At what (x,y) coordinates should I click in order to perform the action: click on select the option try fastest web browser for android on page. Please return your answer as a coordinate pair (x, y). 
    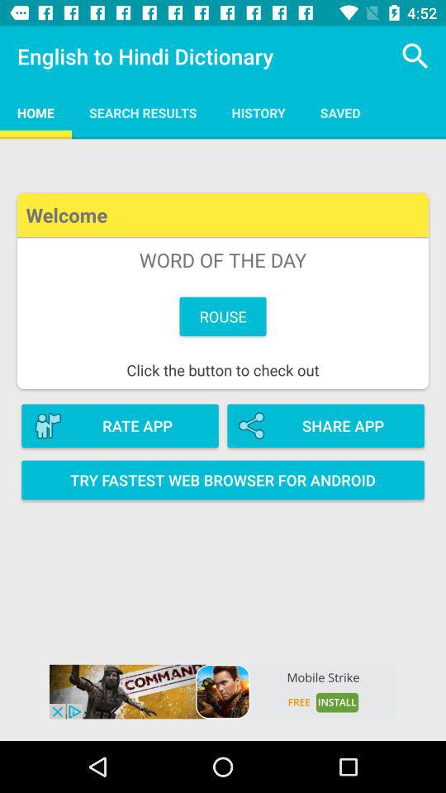
    Looking at the image, I should click on (223, 481).